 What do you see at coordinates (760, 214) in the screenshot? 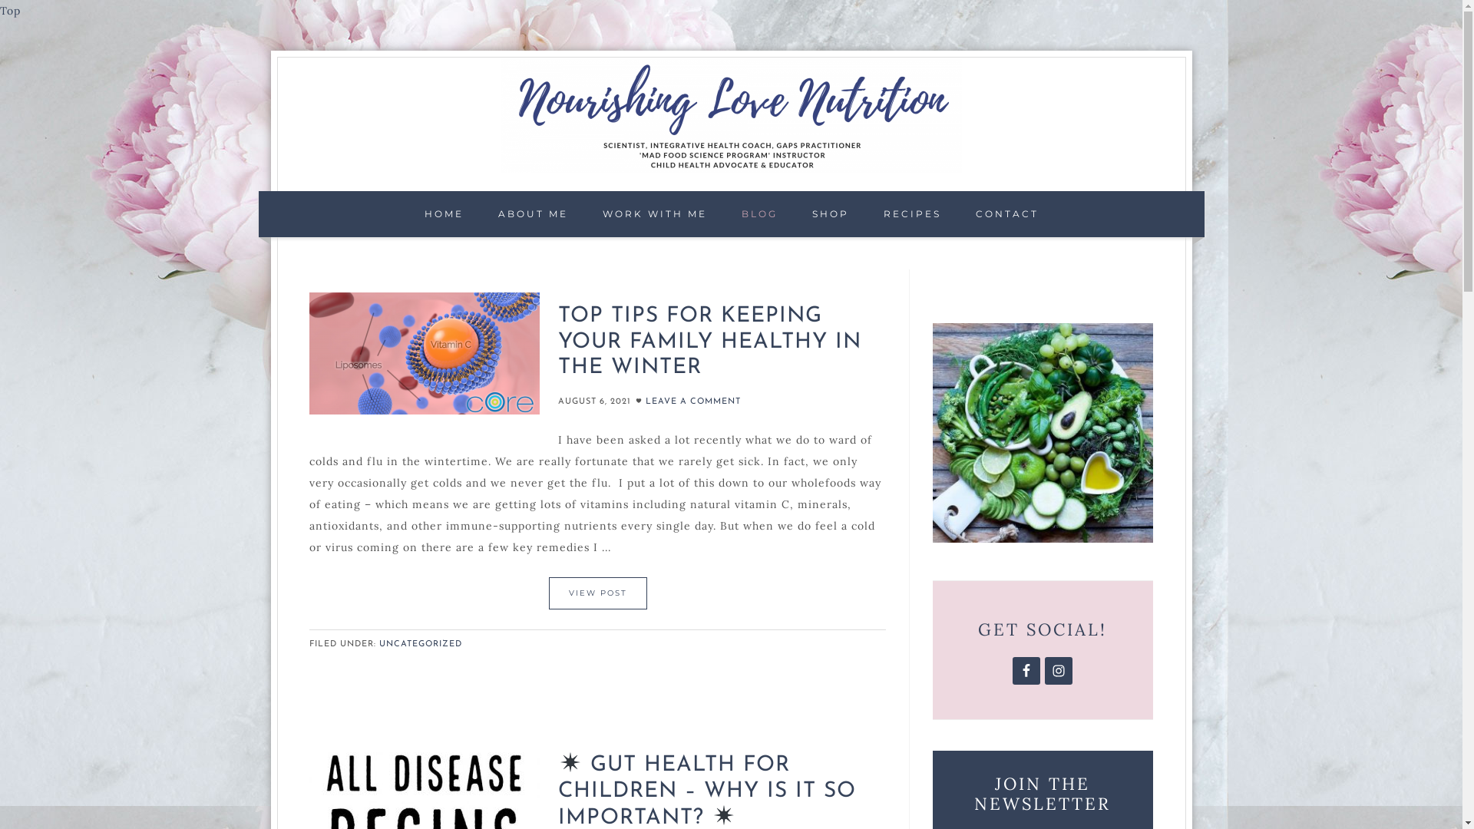
I see `BLOG` at bounding box center [760, 214].